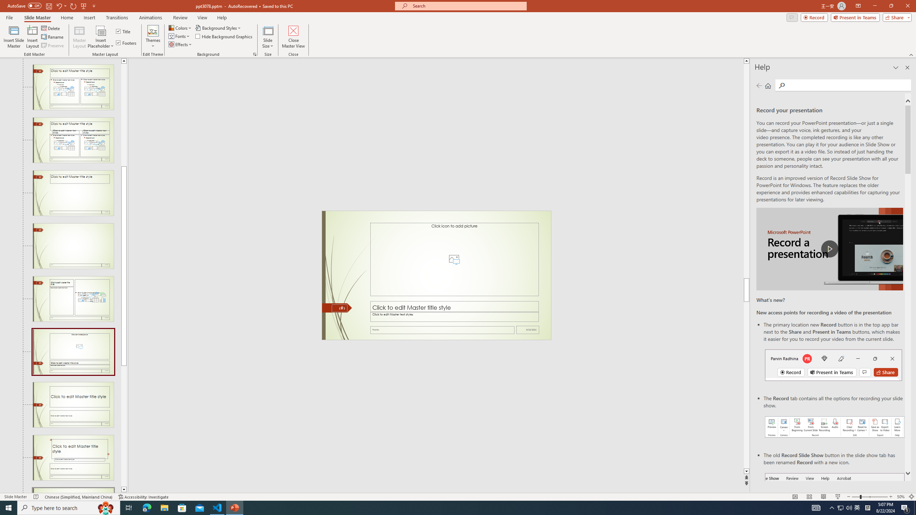 Image resolution: width=916 pixels, height=515 pixels. Describe the element at coordinates (467, 6) in the screenshot. I see `Microsoft search` at that location.